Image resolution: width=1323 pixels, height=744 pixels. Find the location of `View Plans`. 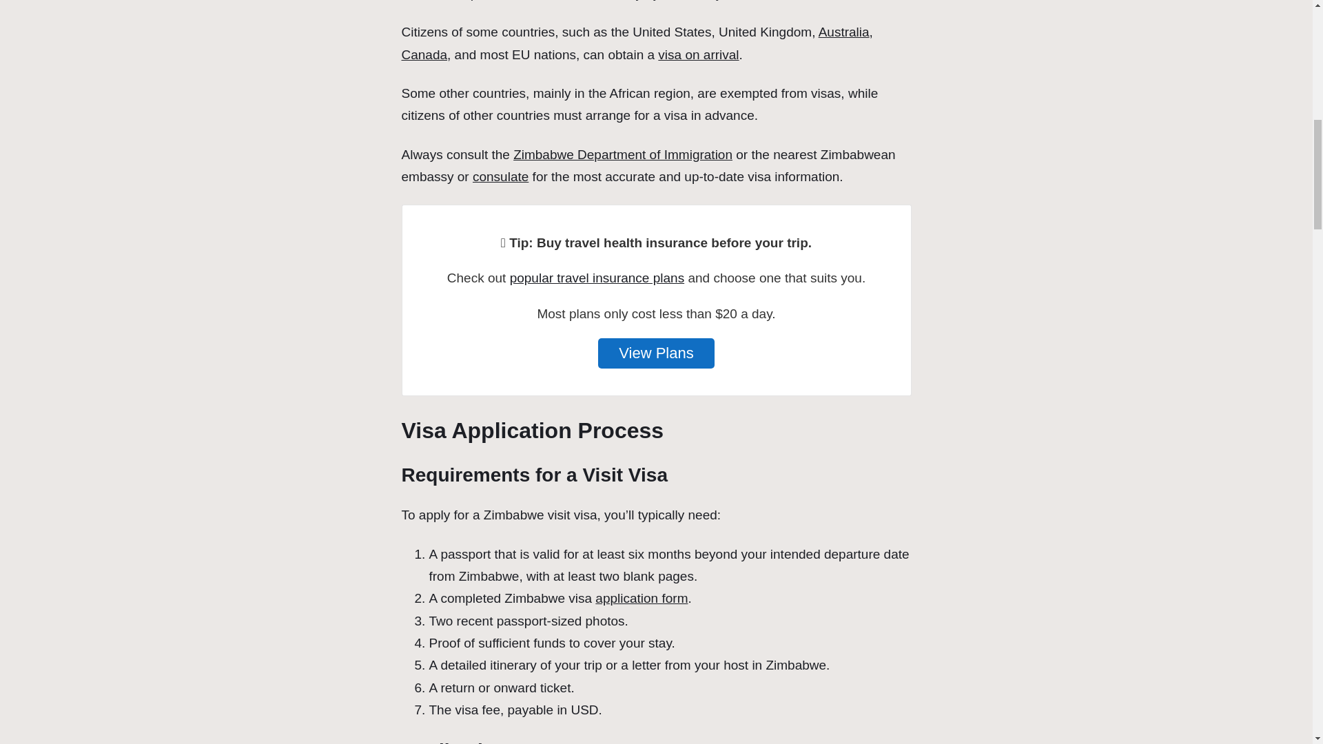

View Plans is located at coordinates (656, 353).